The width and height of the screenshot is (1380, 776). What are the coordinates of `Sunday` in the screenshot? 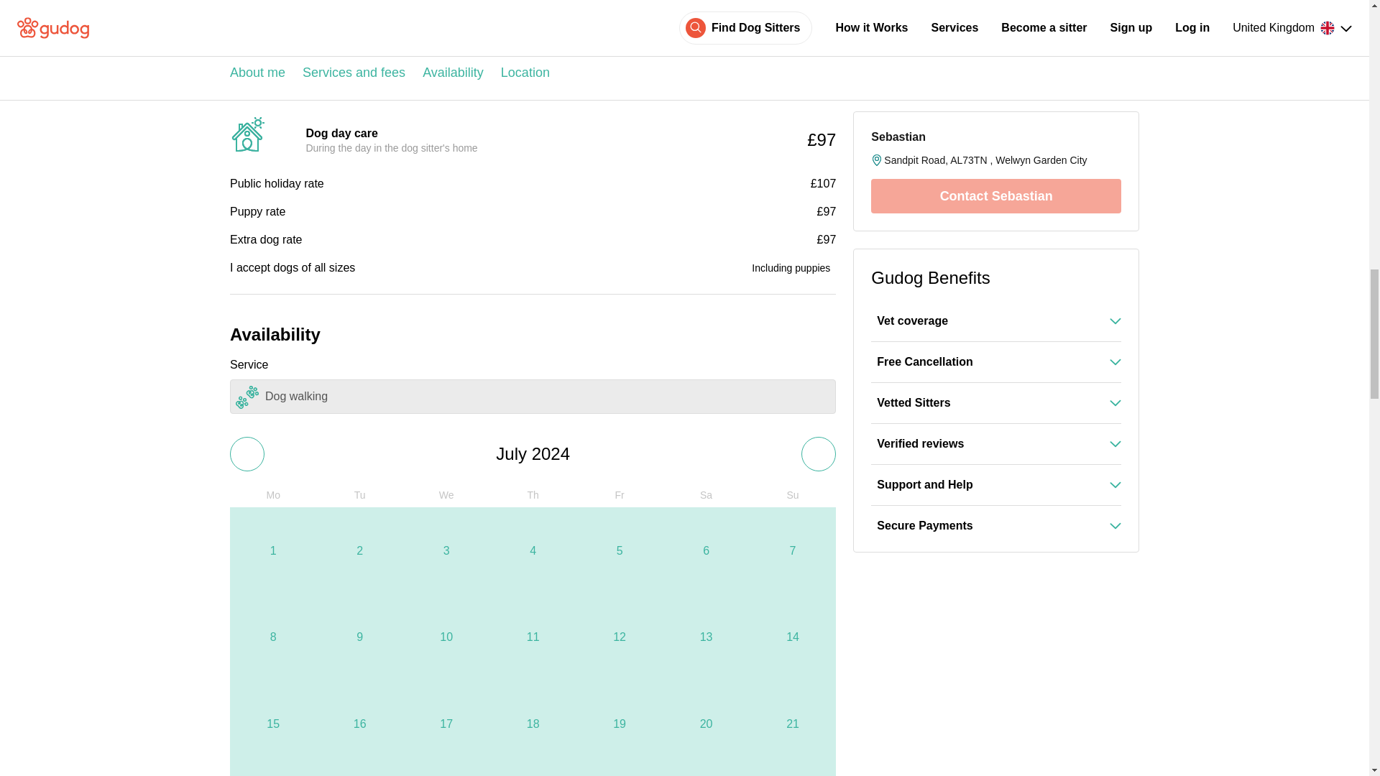 It's located at (792, 494).